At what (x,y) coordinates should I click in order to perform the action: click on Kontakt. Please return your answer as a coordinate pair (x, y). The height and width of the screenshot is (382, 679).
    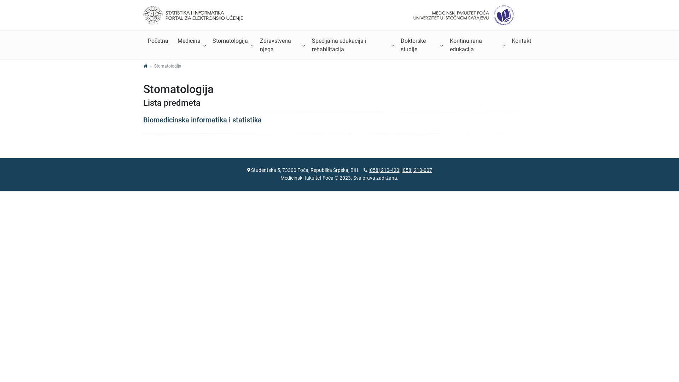
    Looking at the image, I should click on (521, 41).